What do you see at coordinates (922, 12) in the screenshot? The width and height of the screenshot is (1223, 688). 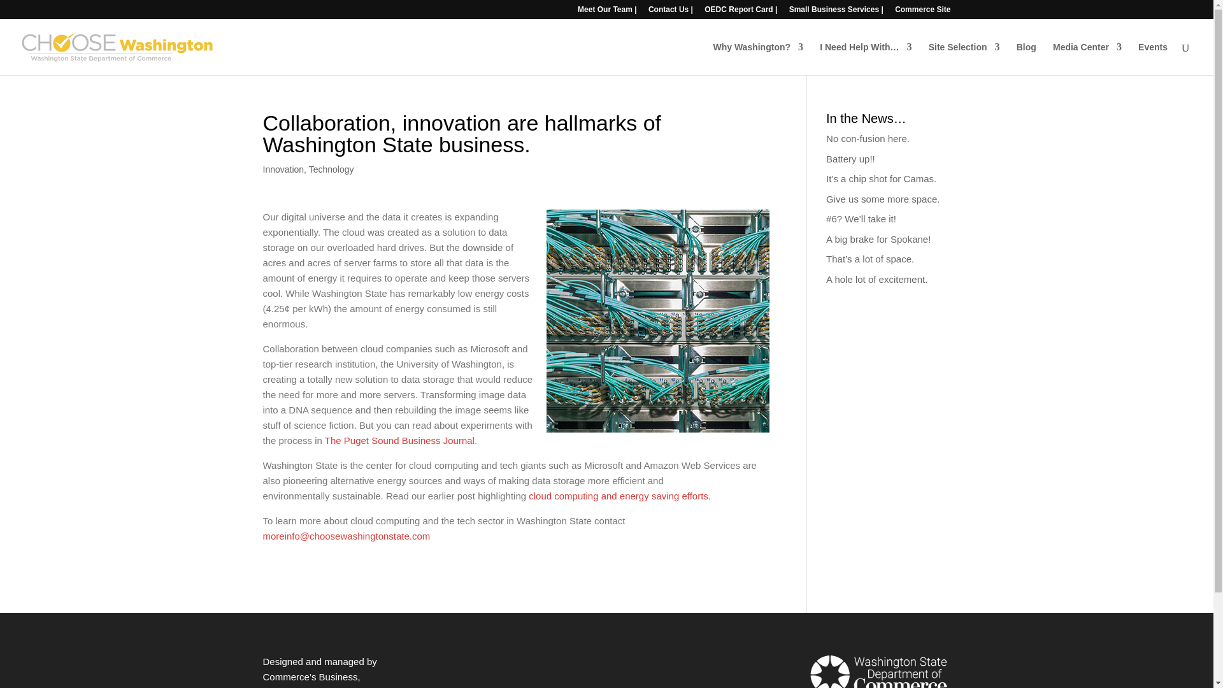 I see `Commerce Site` at bounding box center [922, 12].